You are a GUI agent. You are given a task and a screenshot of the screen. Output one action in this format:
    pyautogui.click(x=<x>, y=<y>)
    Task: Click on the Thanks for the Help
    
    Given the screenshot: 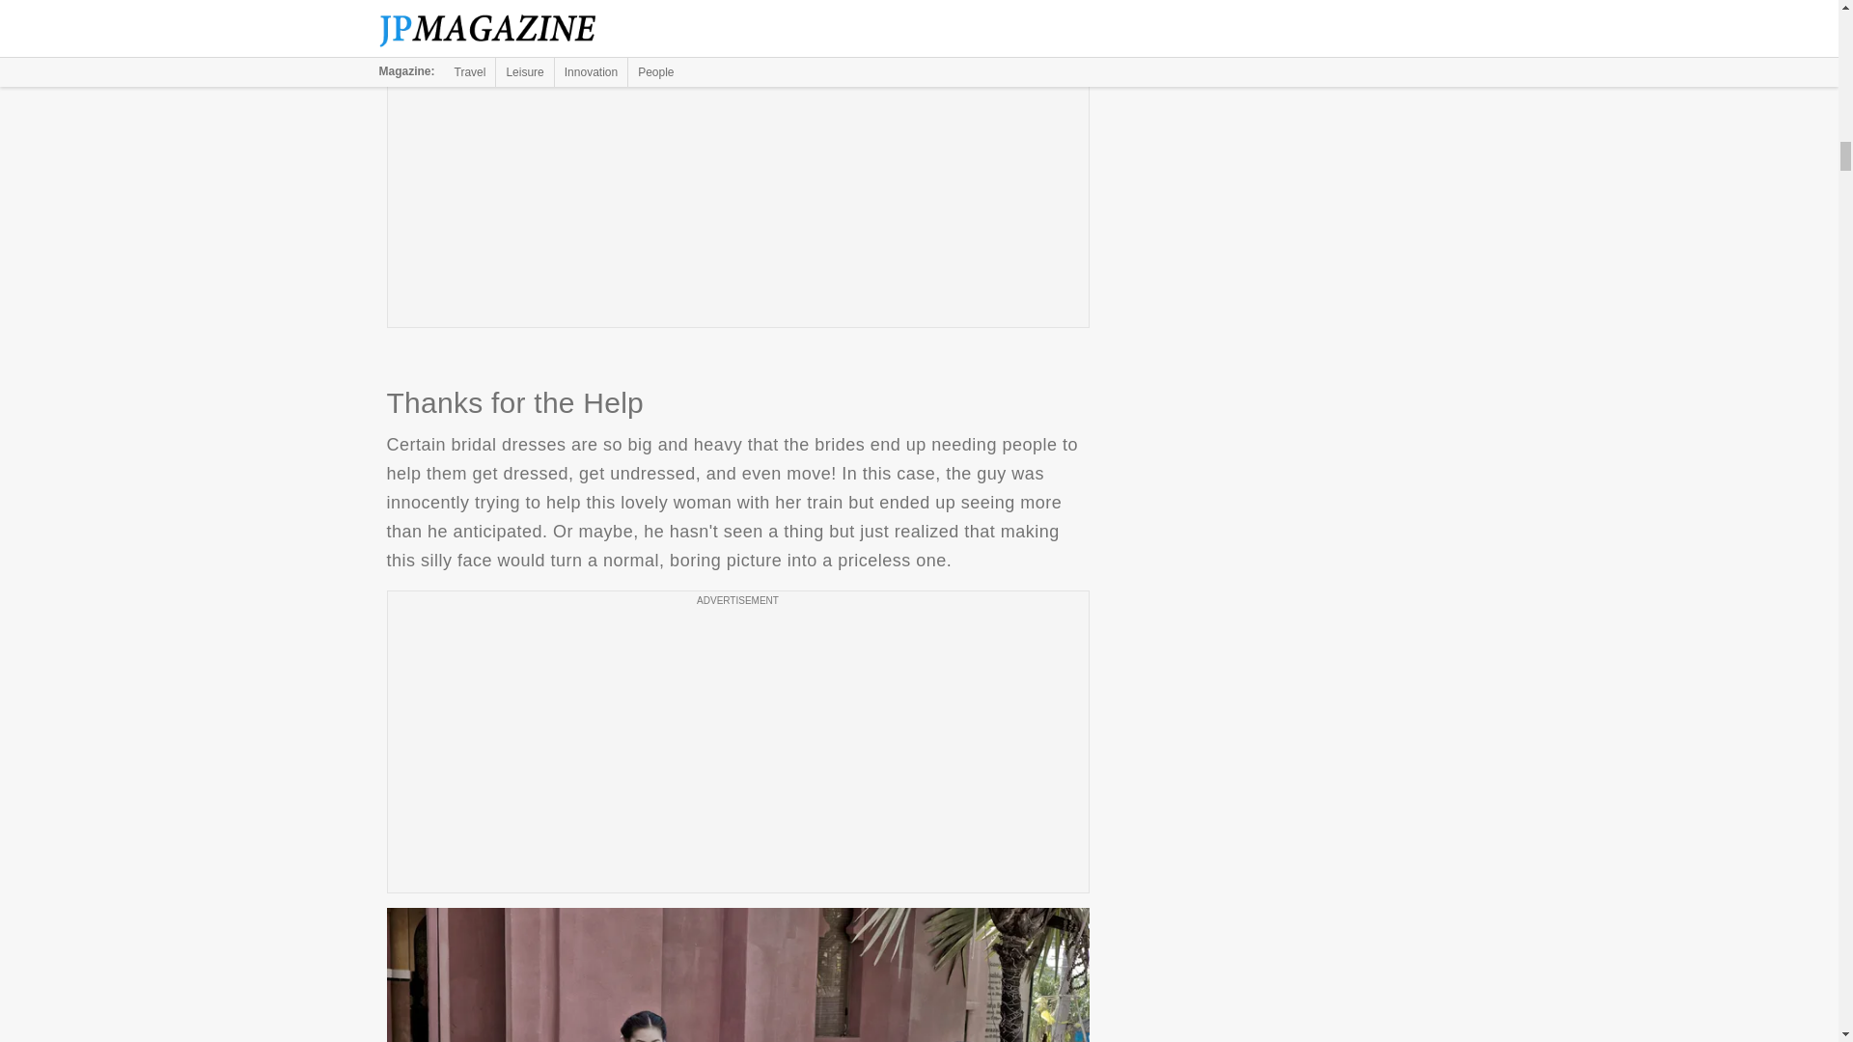 What is the action you would take?
    pyautogui.click(x=737, y=974)
    